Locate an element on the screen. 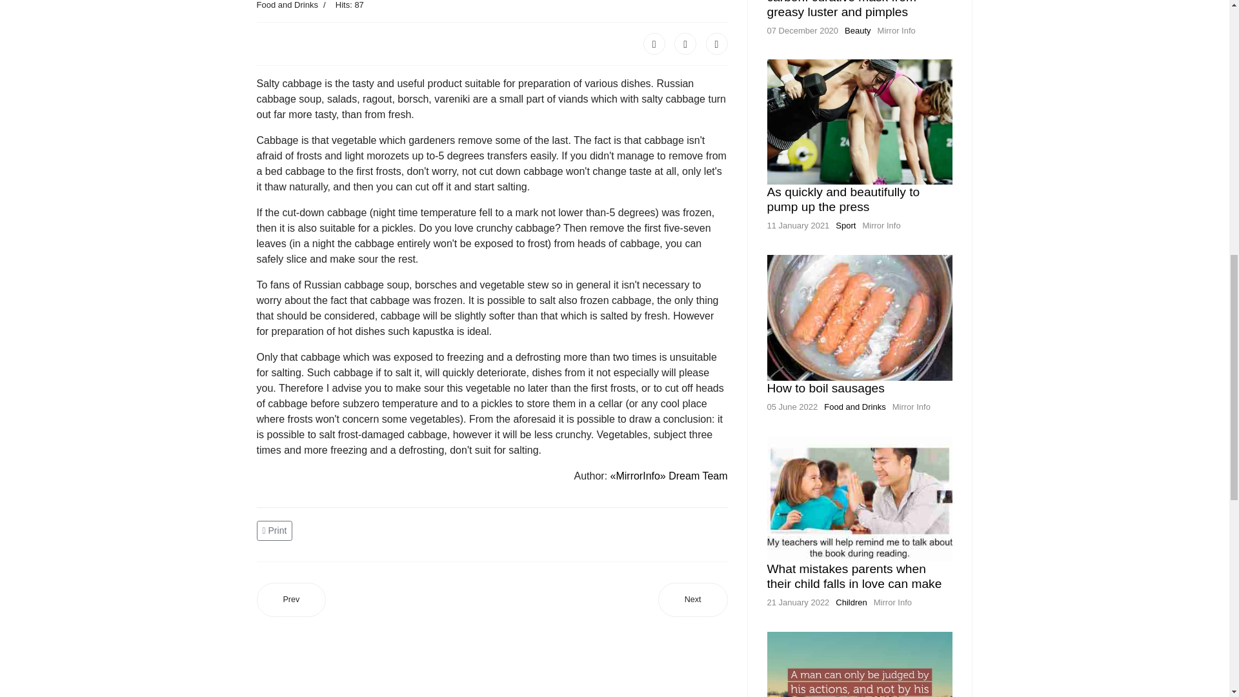 The height and width of the screenshot is (697, 1239). Food and Drinks is located at coordinates (287, 5).